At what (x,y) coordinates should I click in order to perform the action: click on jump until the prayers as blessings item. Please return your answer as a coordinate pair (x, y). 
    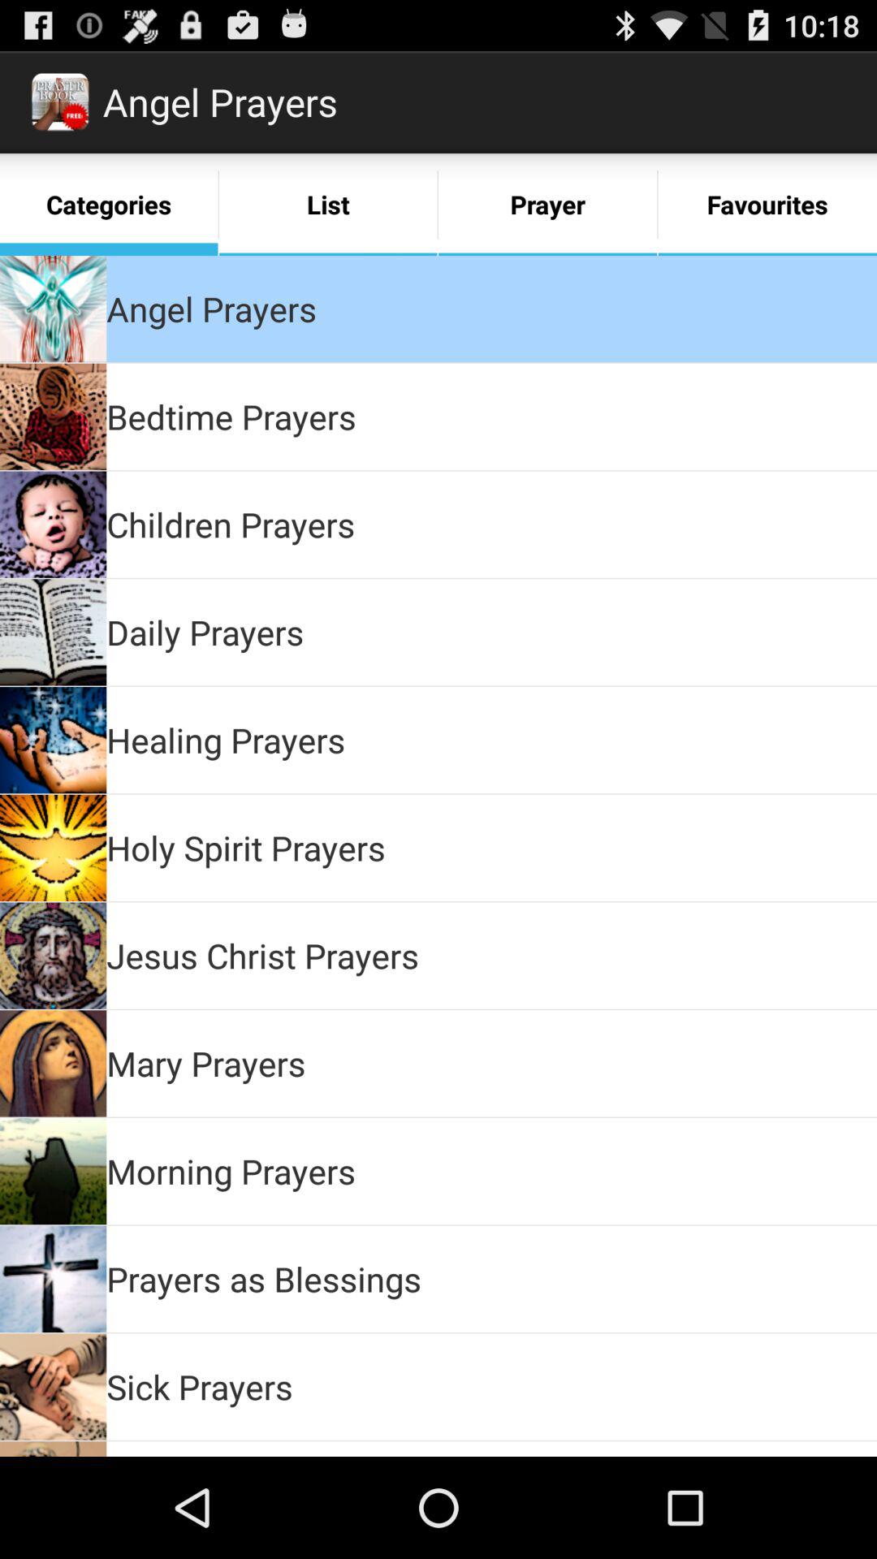
    Looking at the image, I should click on (264, 1278).